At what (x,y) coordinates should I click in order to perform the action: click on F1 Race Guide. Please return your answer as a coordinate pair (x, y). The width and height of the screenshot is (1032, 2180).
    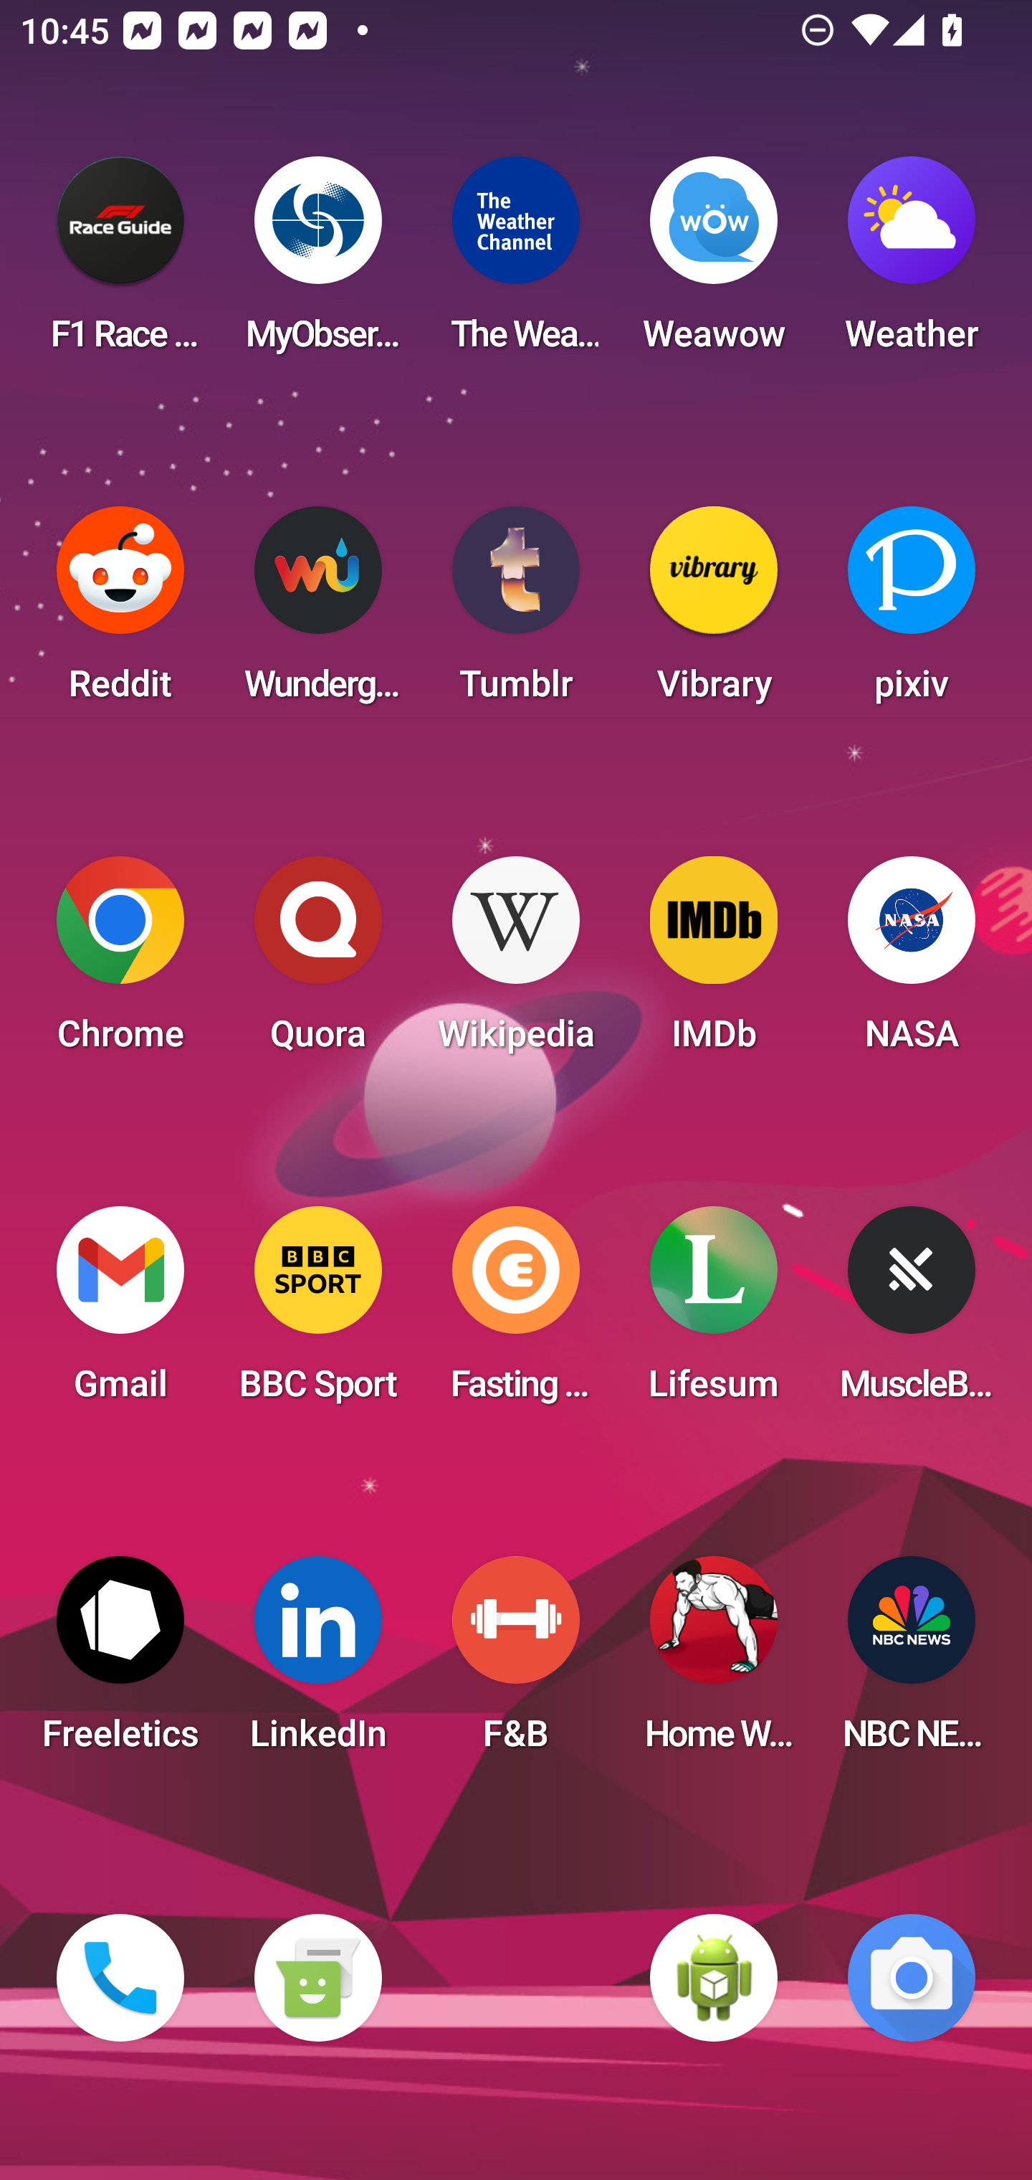
    Looking at the image, I should click on (120, 262).